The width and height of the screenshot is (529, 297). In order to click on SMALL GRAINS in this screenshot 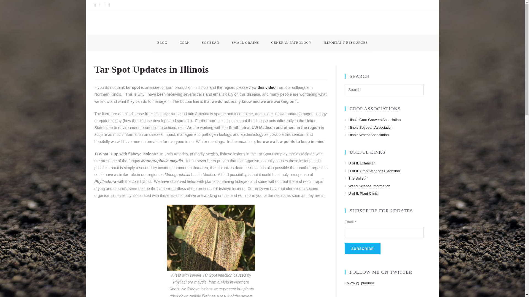, I will do `click(245, 42)`.